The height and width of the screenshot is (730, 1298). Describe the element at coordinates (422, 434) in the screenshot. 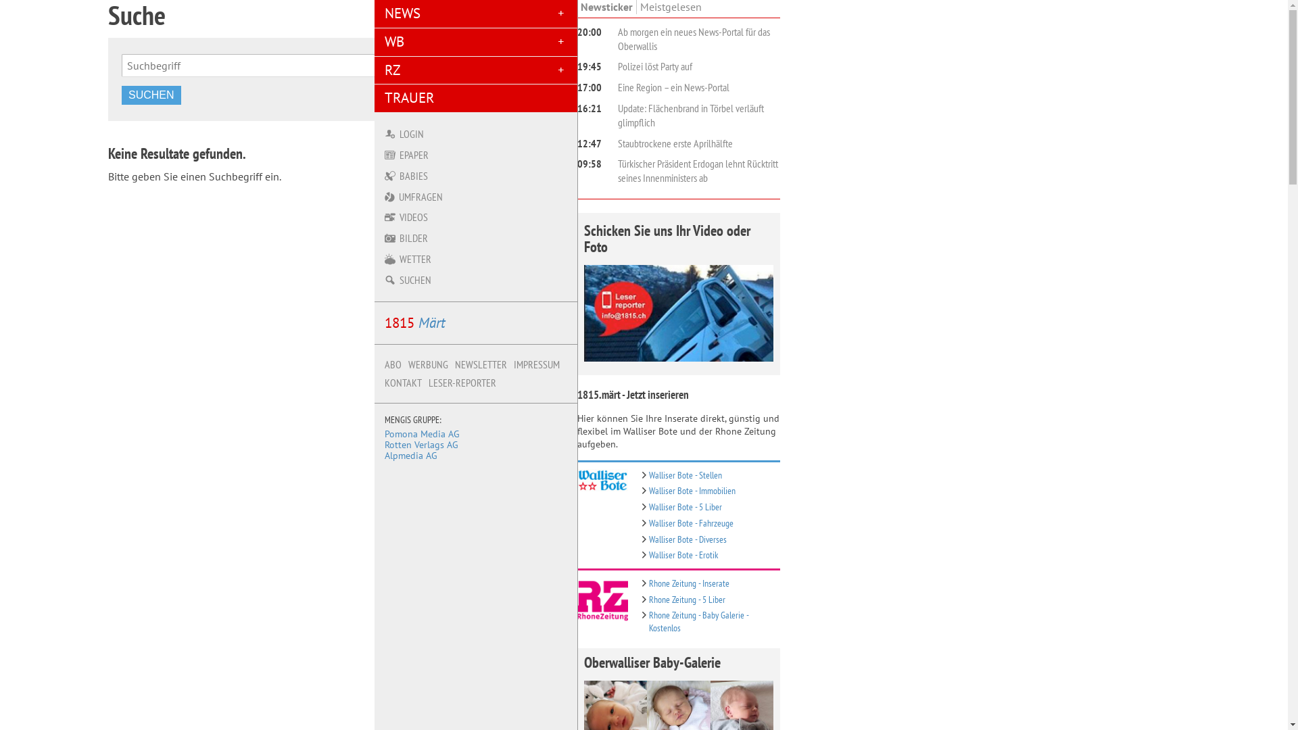

I see `Pomona Media AG` at that location.